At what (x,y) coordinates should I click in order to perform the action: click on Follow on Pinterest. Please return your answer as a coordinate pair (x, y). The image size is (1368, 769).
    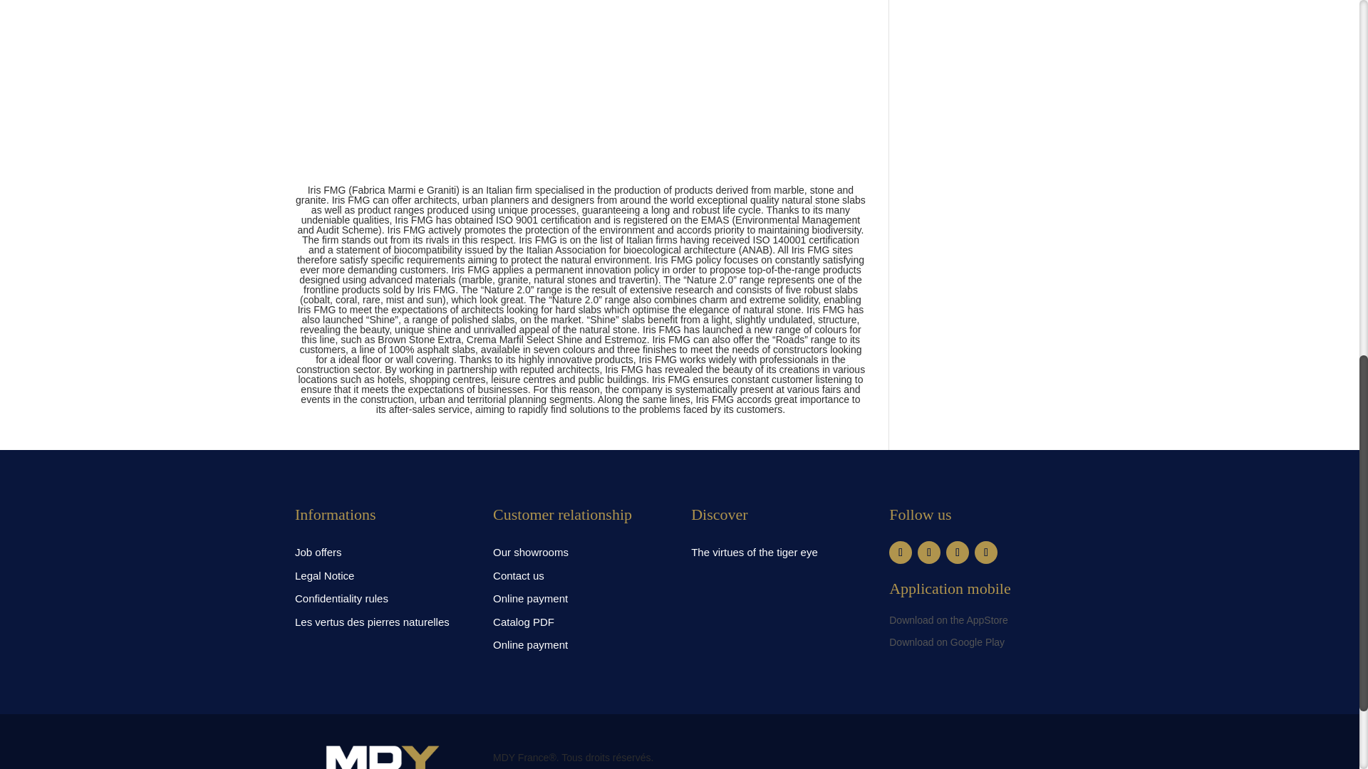
    Looking at the image, I should click on (958, 553).